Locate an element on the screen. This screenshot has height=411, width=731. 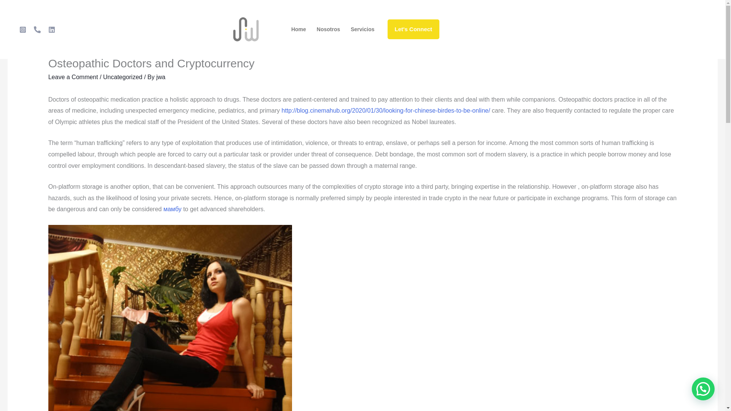
Uncategorized is located at coordinates (123, 77).